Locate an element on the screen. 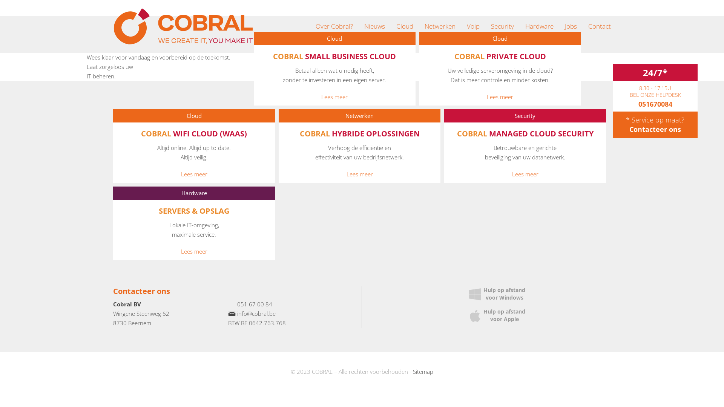 Image resolution: width=724 pixels, height=407 pixels. Contact is located at coordinates (600, 26).